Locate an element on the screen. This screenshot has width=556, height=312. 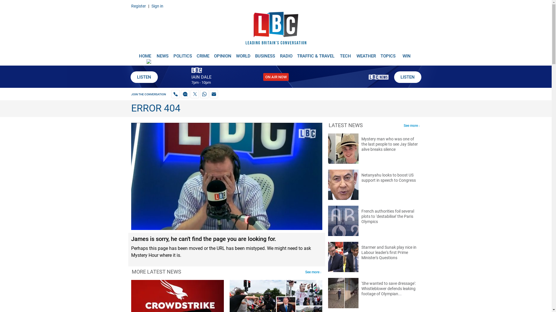
MORE LATEST NEWS is located at coordinates (156, 272).